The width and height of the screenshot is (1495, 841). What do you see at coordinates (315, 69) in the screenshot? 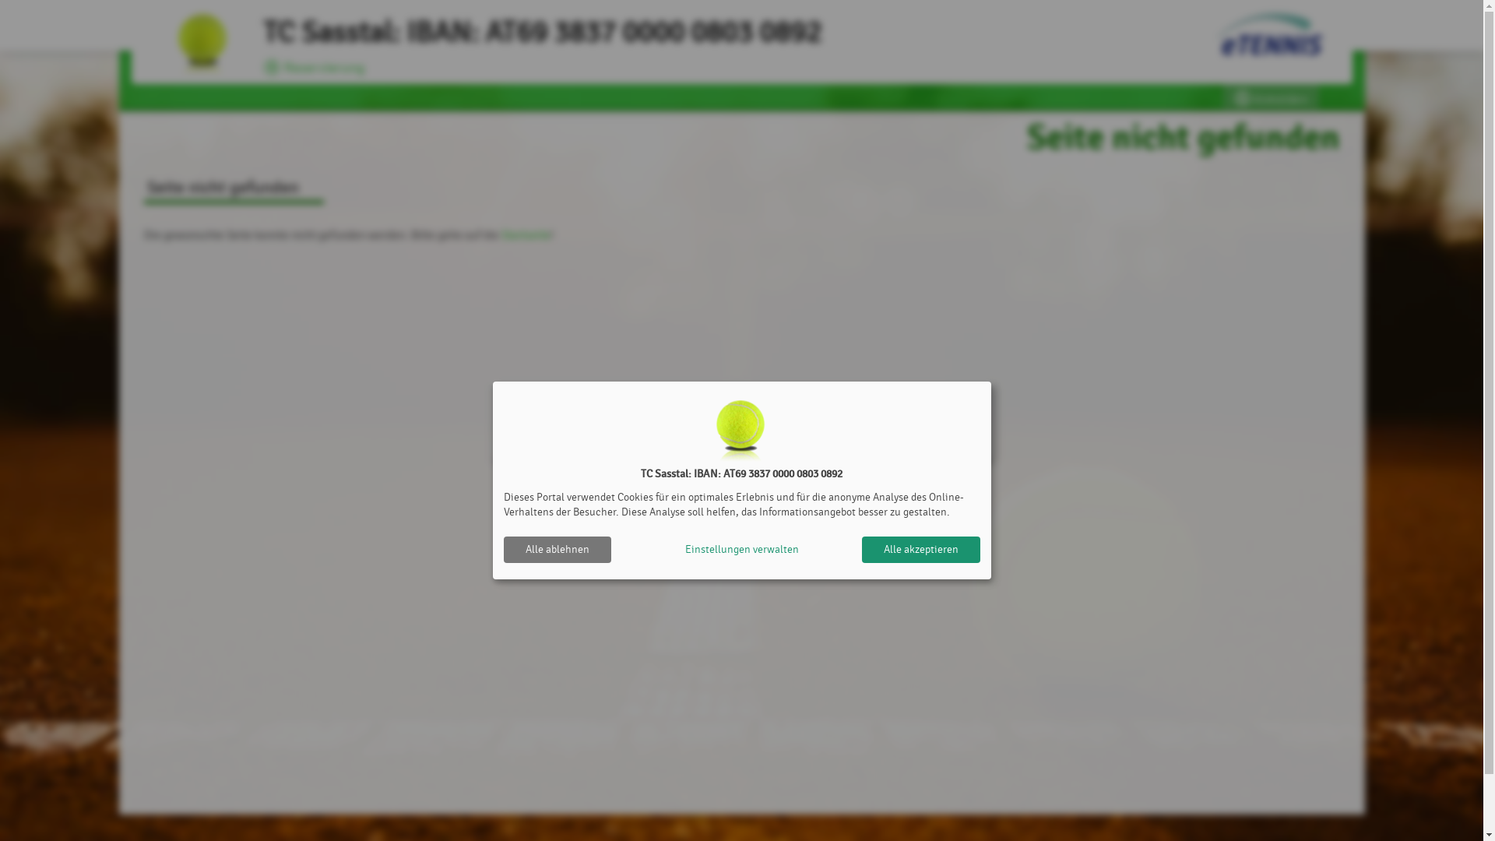
I see `Reservierung` at bounding box center [315, 69].